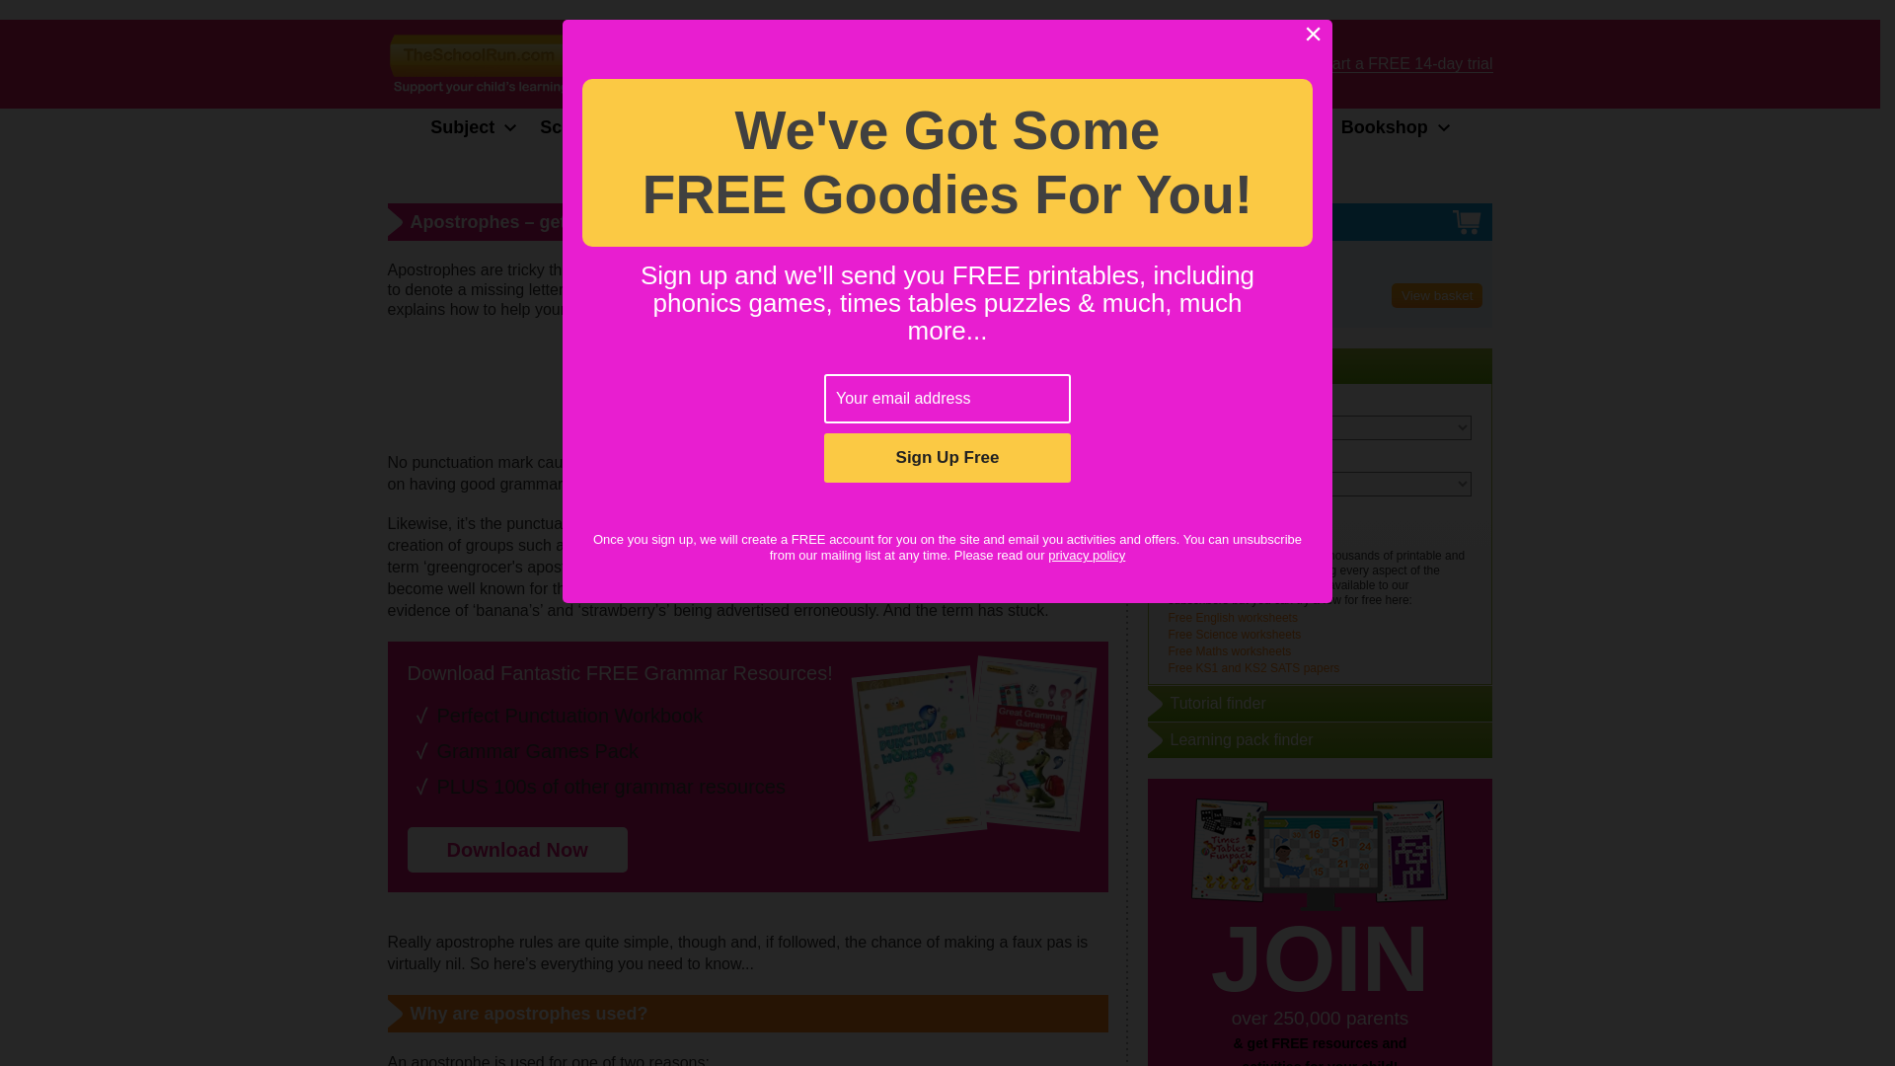  I want to click on Register For FREE, so click(1204, 64).